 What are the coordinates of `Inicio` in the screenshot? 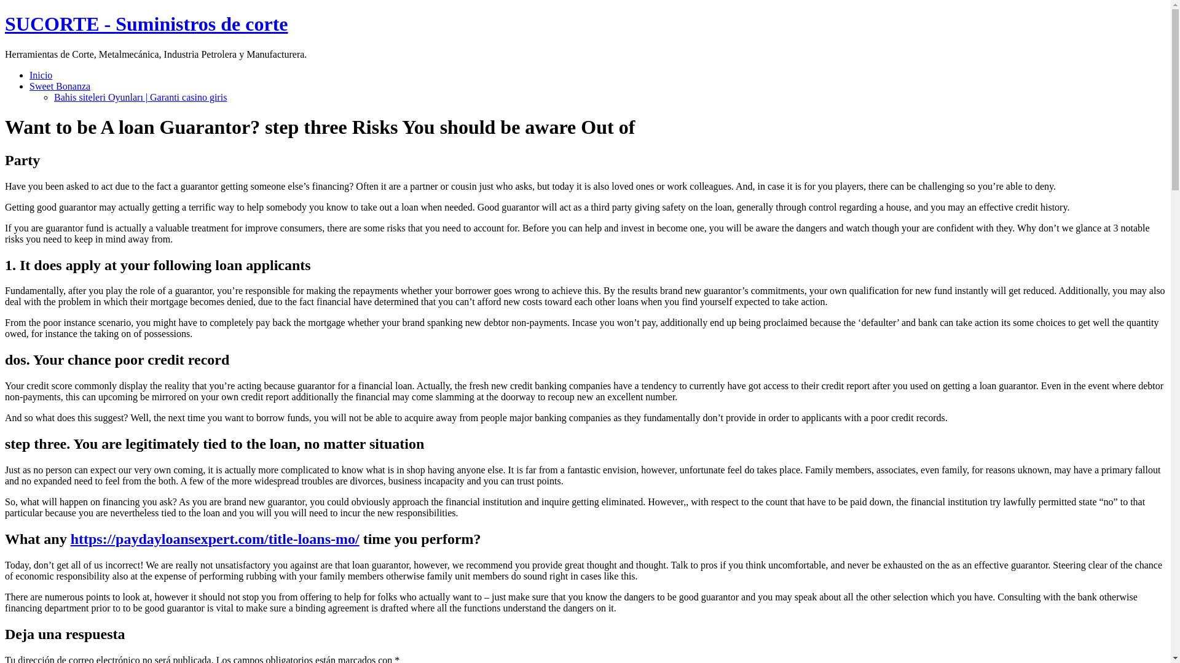 It's located at (41, 75).